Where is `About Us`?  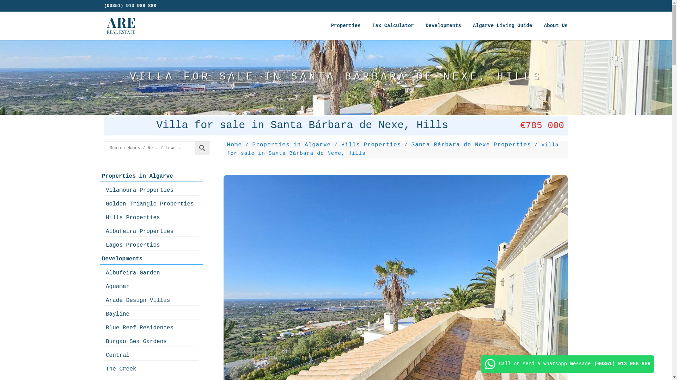 About Us is located at coordinates (556, 31).